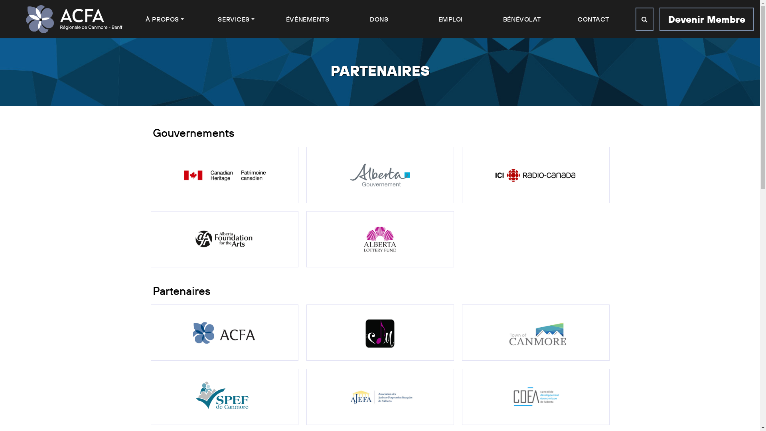  What do you see at coordinates (594, 19) in the screenshot?
I see `CONTACT` at bounding box center [594, 19].